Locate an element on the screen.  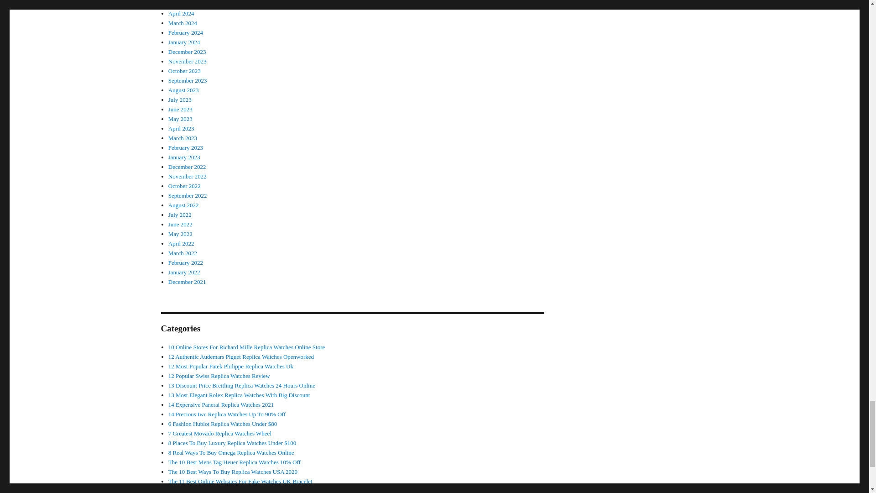
December 2023 is located at coordinates (187, 51).